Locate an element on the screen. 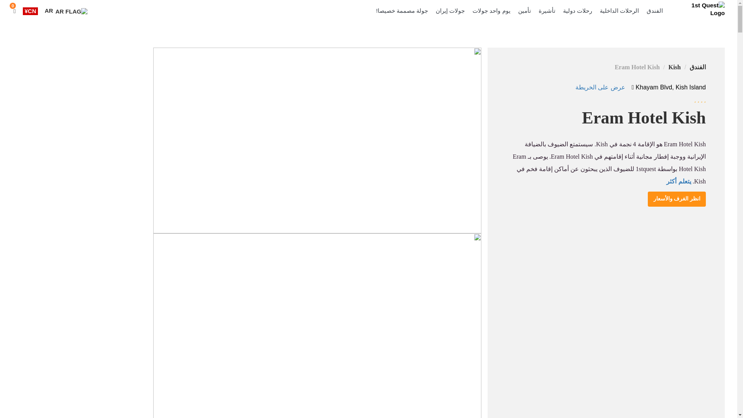 This screenshot has height=418, width=743. AR is located at coordinates (66, 11).